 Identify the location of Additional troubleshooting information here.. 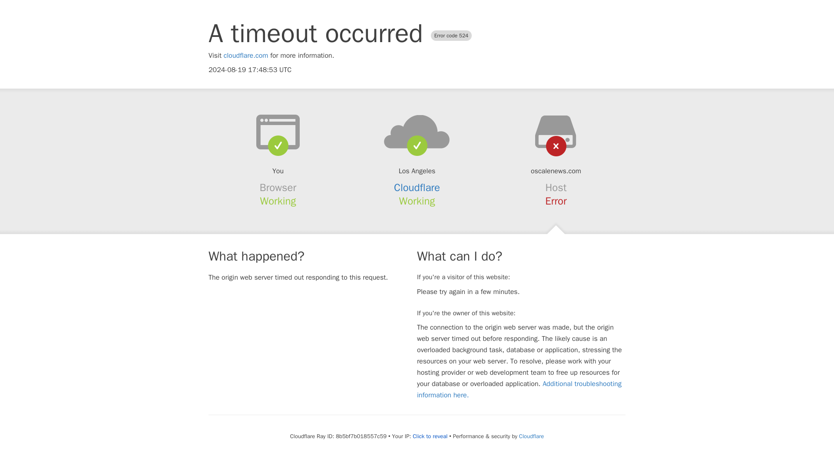
(519, 389).